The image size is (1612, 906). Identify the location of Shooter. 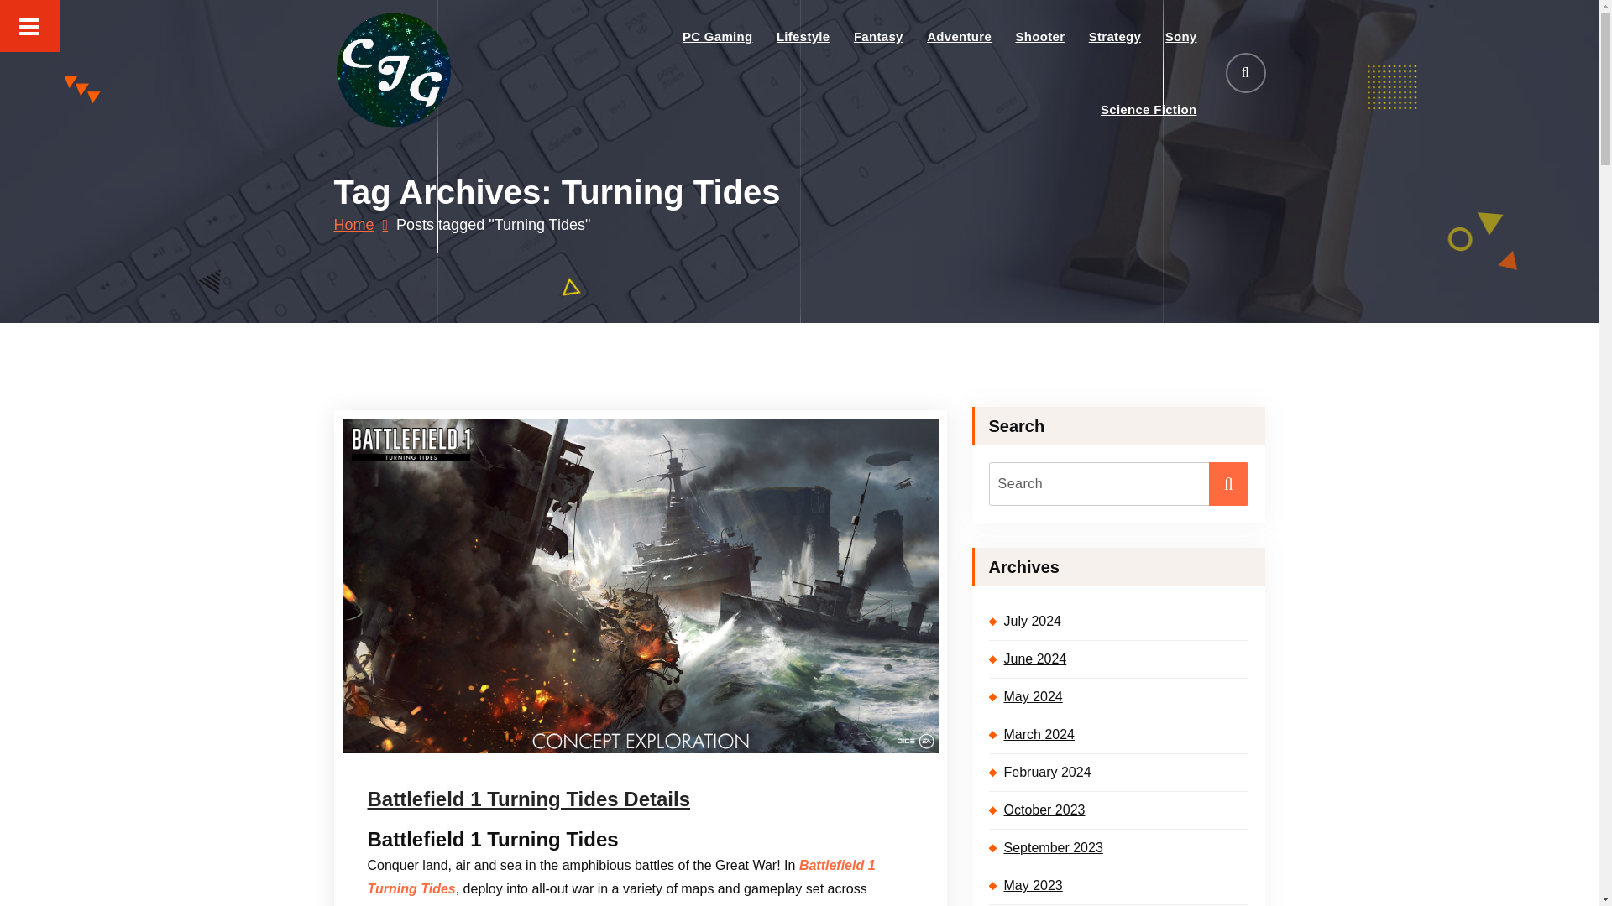
(1039, 37).